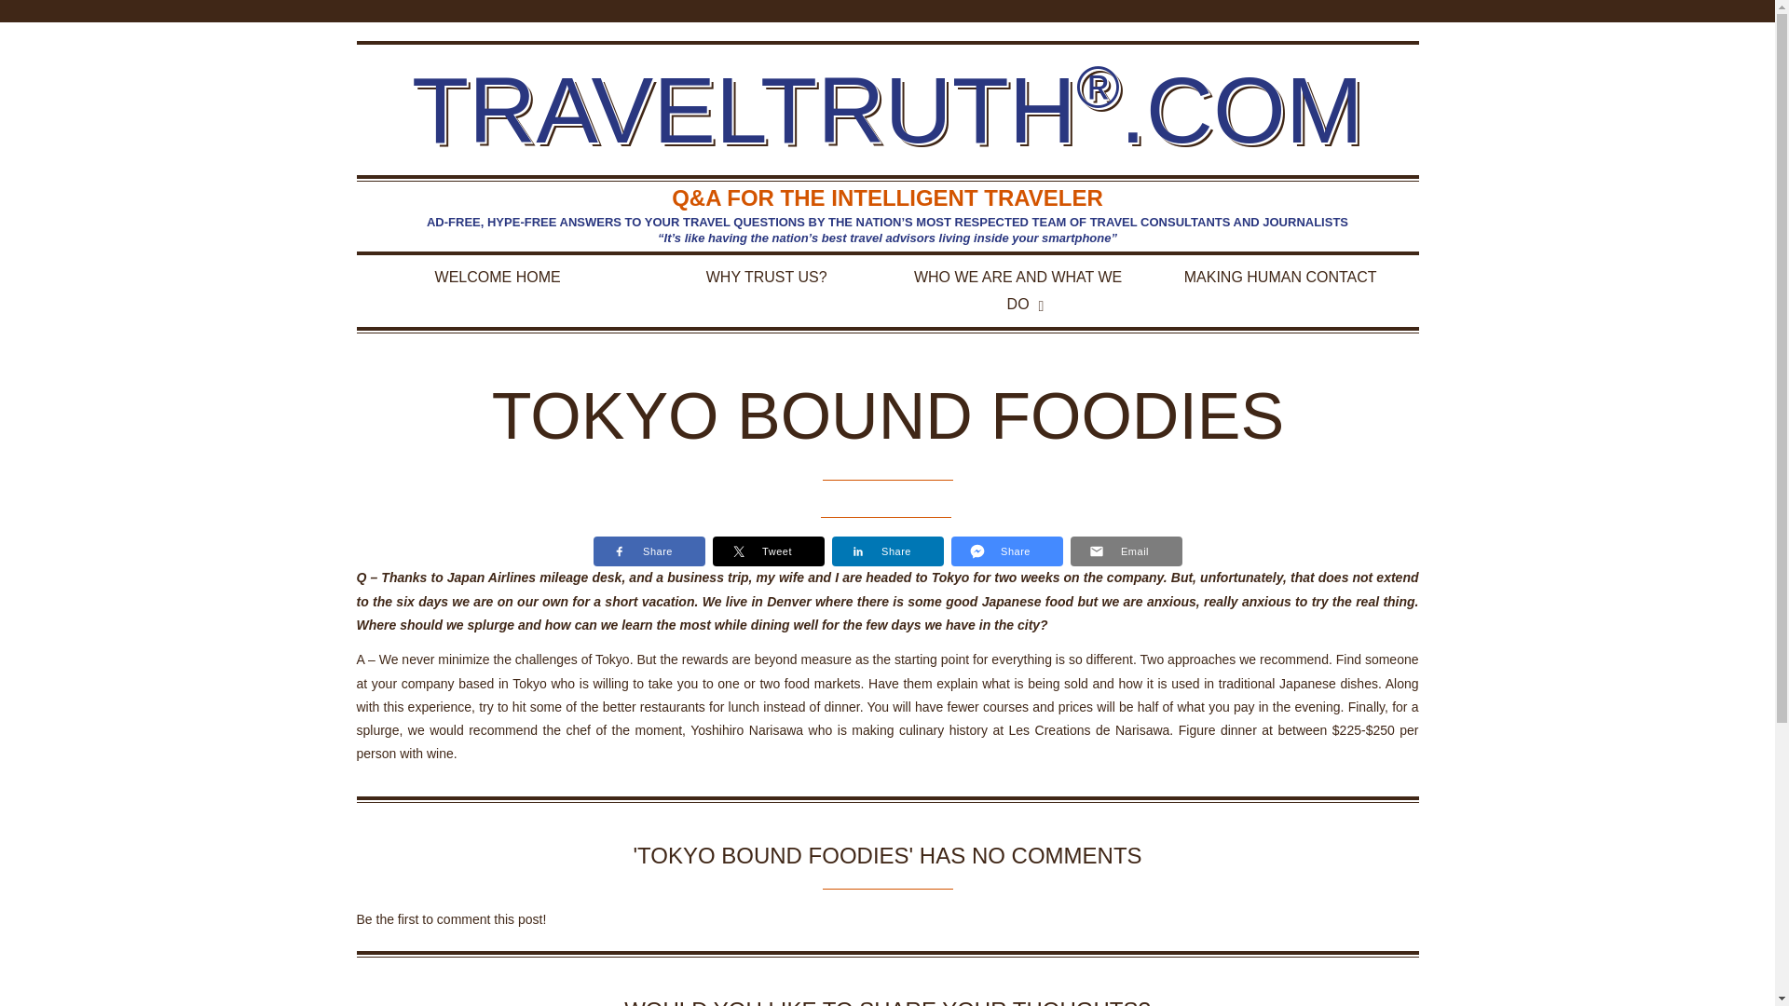 Image resolution: width=1789 pixels, height=1006 pixels. What do you see at coordinates (498, 278) in the screenshot?
I see `WELCOME HOME` at bounding box center [498, 278].